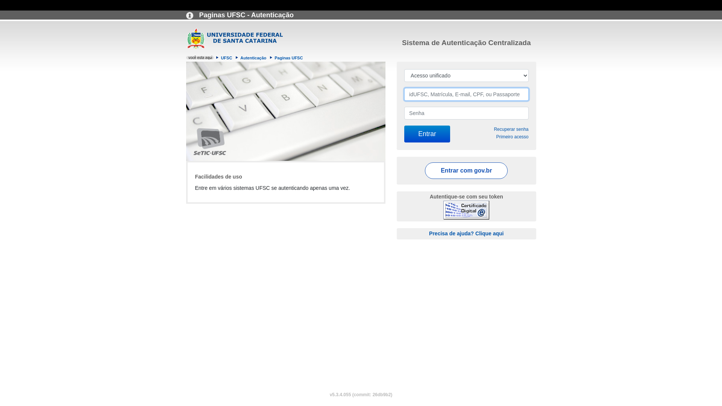  Describe the element at coordinates (427, 134) in the screenshot. I see `Entrar` at that location.